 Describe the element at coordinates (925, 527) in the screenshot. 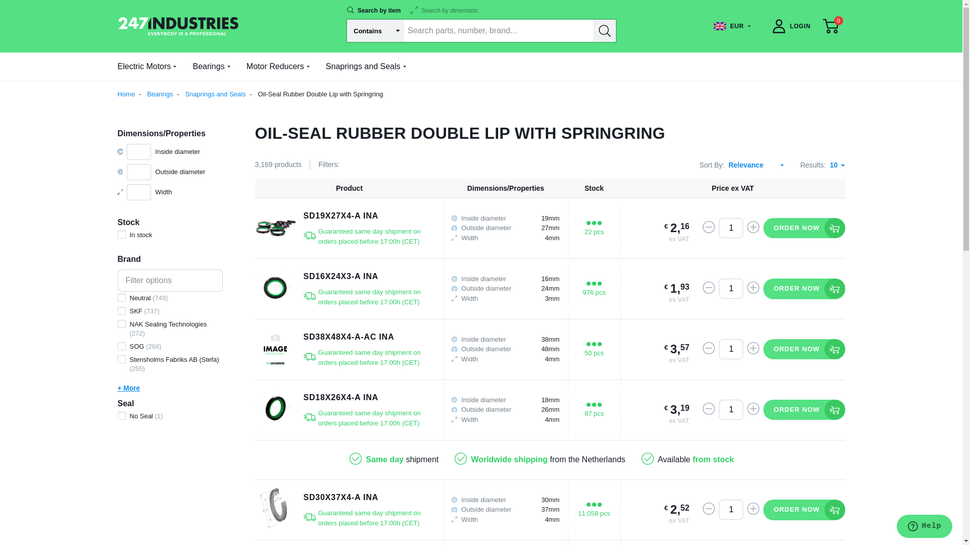

I see `Opens a widget where you can chat to one of our agents` at that location.